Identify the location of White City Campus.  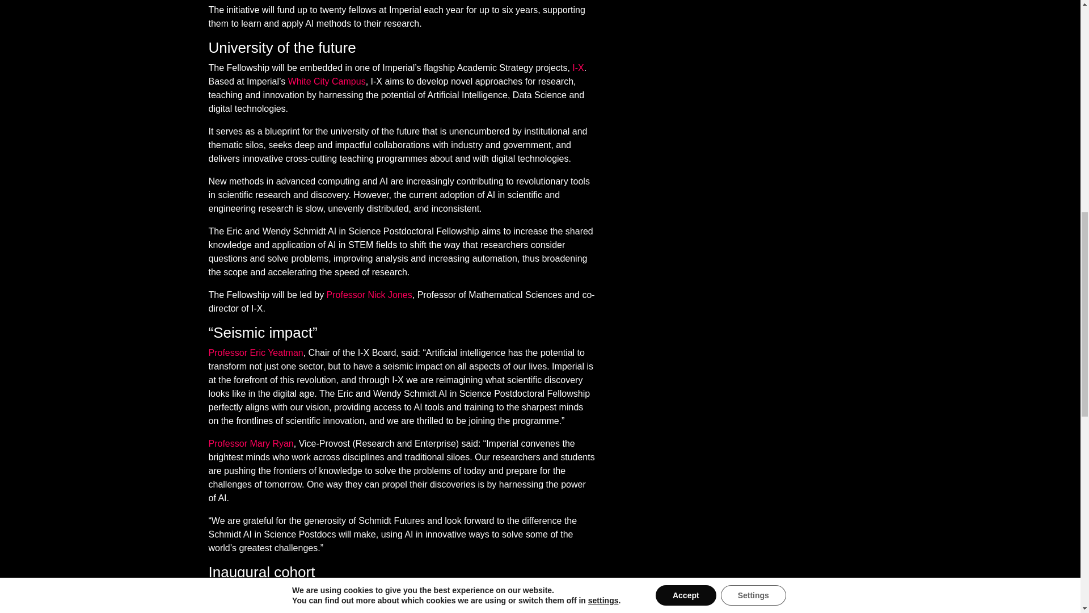
(327, 82).